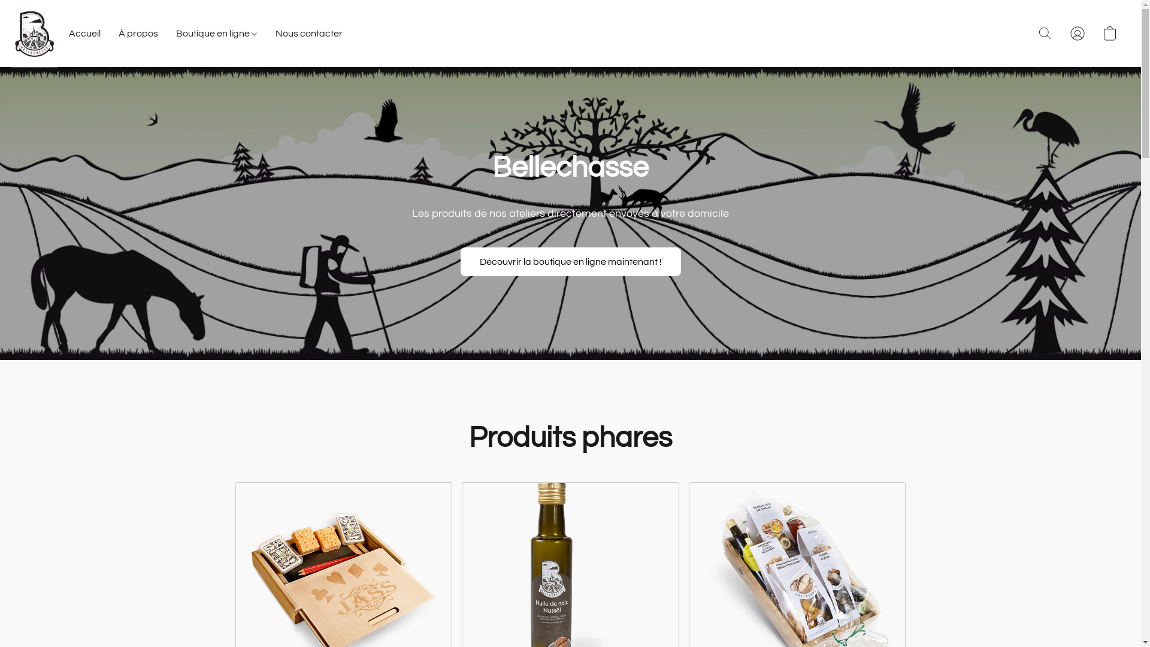 The width and height of the screenshot is (1150, 647). Describe the element at coordinates (217, 34) in the screenshot. I see `Boutique en ligne` at that location.